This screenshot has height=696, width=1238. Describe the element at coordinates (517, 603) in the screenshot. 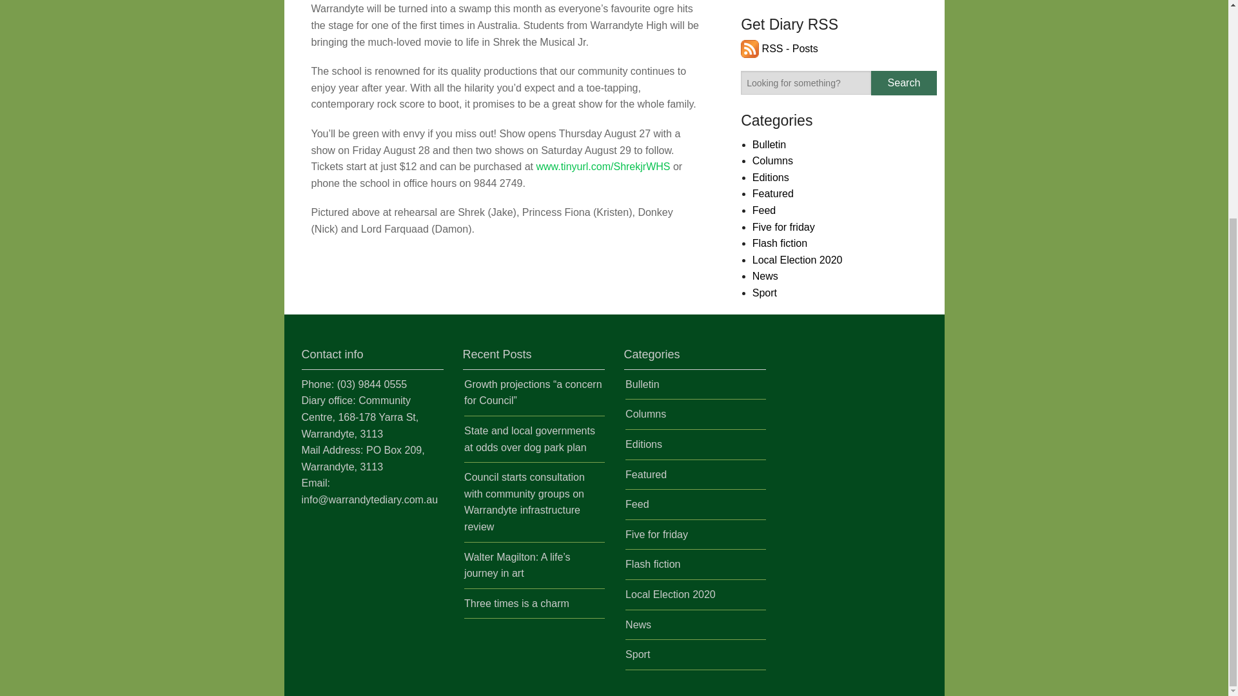

I see `Three times is a charm` at that location.